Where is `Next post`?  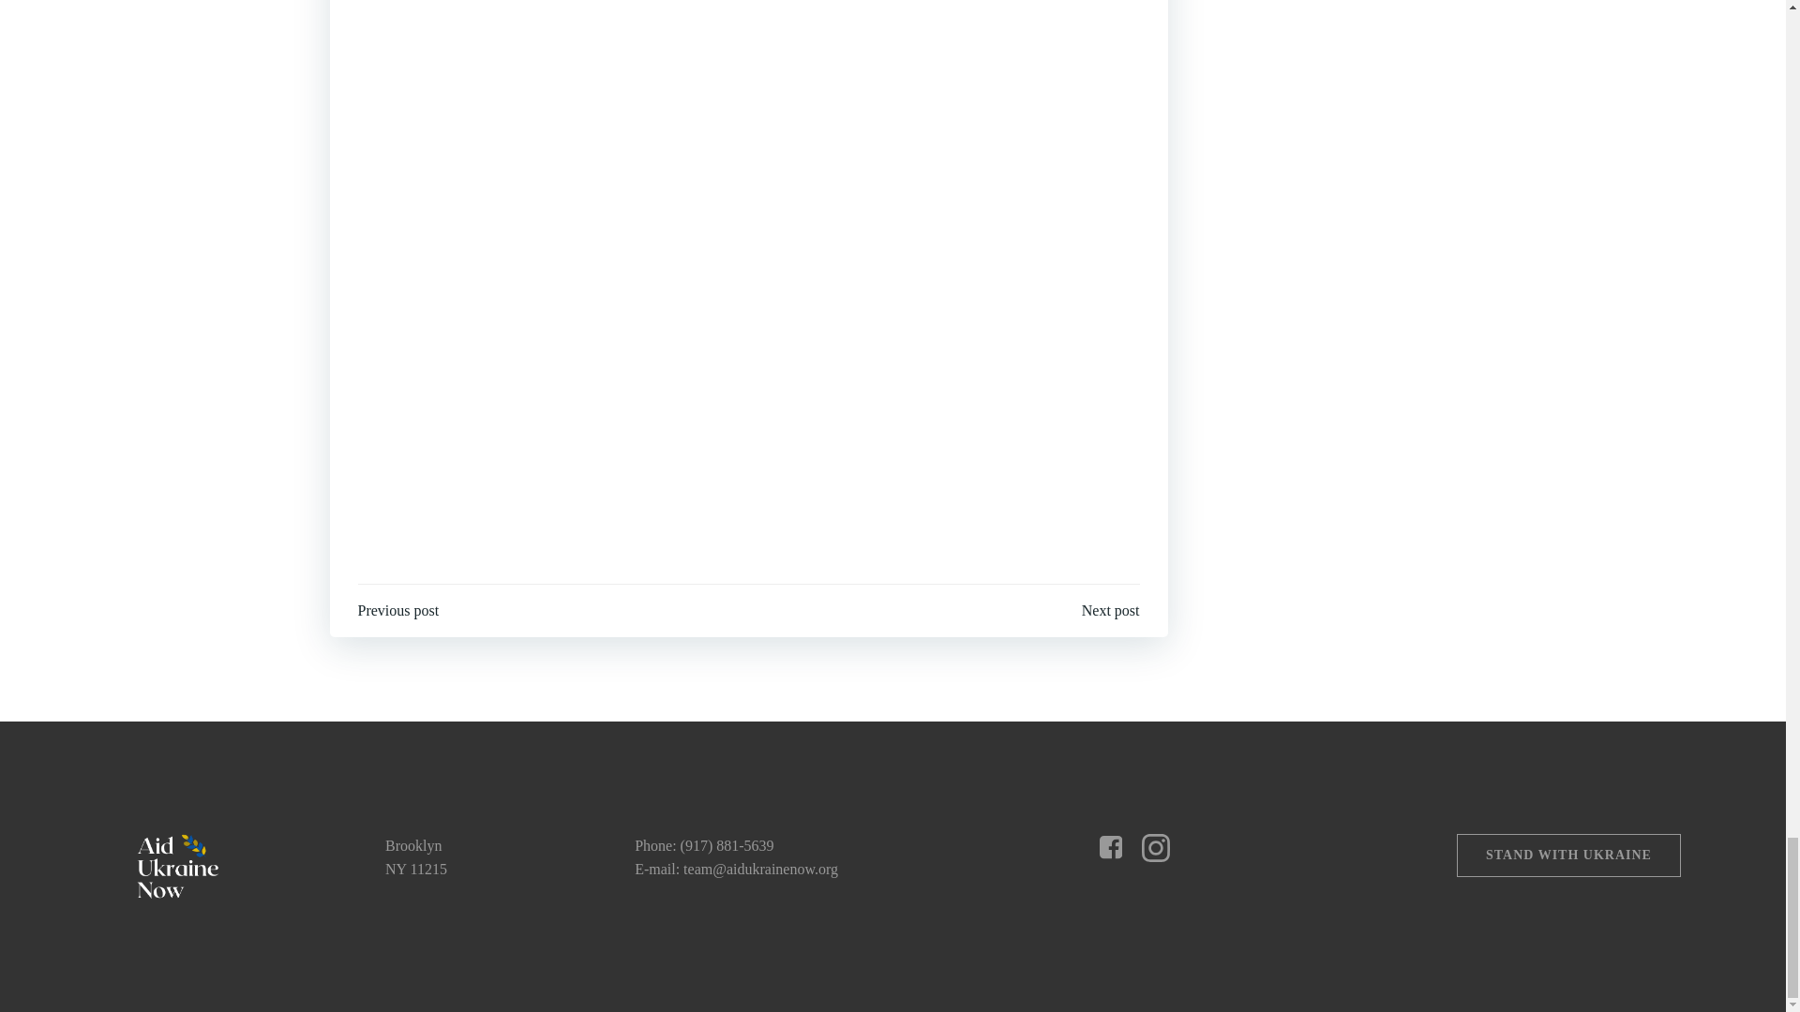
Next post is located at coordinates (1110, 611).